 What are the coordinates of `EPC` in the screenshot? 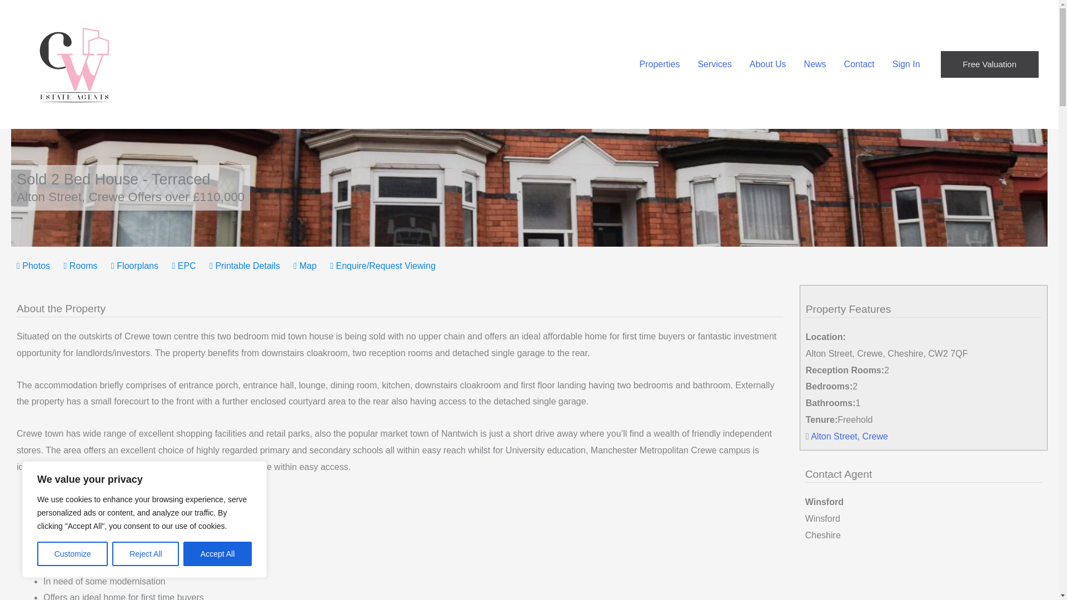 It's located at (183, 266).